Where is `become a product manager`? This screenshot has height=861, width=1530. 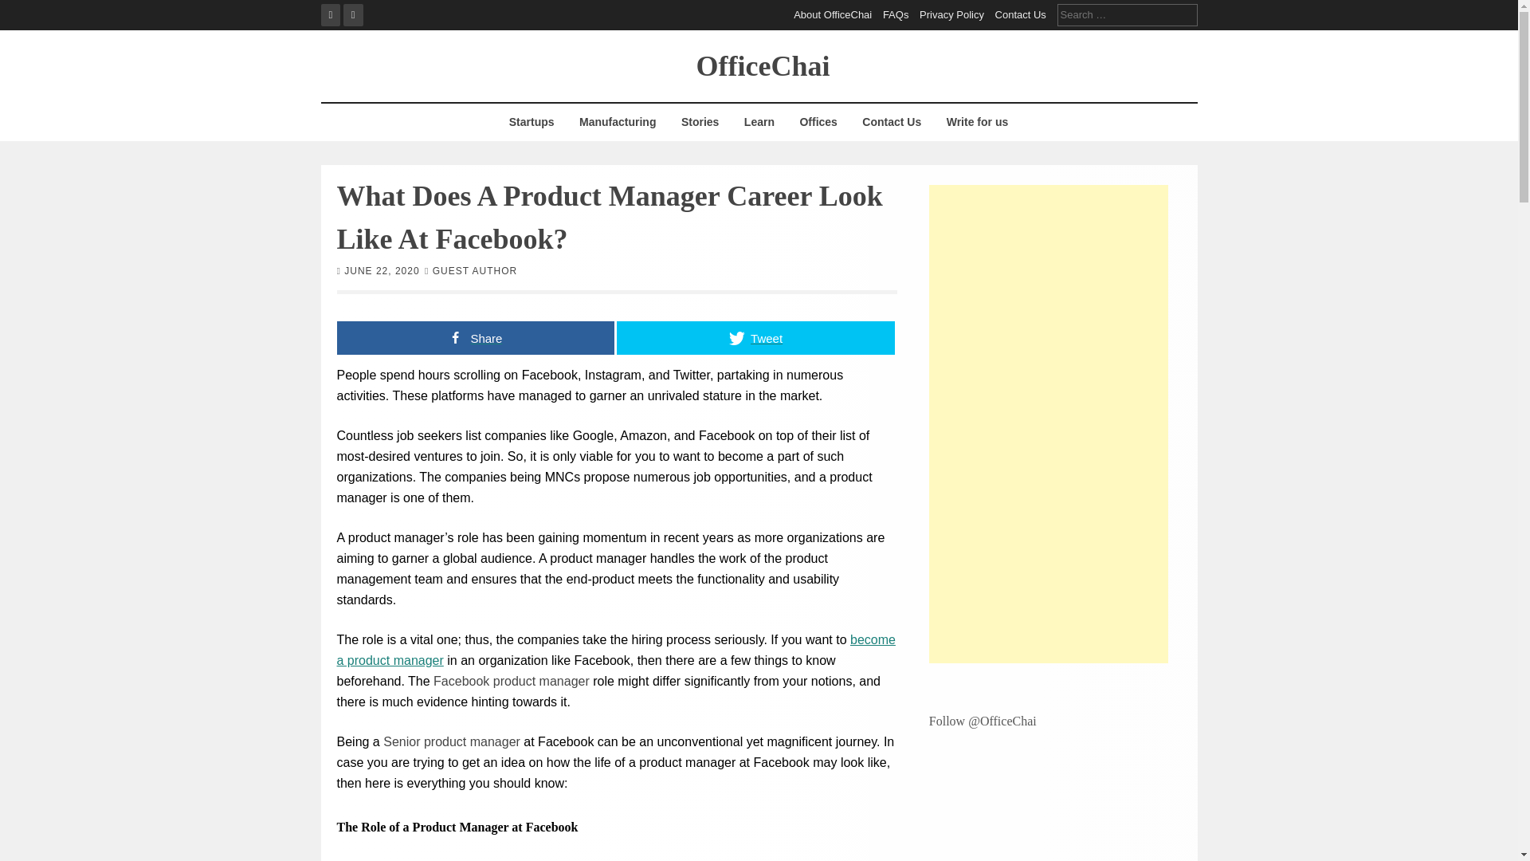 become a product manager is located at coordinates (615, 650).